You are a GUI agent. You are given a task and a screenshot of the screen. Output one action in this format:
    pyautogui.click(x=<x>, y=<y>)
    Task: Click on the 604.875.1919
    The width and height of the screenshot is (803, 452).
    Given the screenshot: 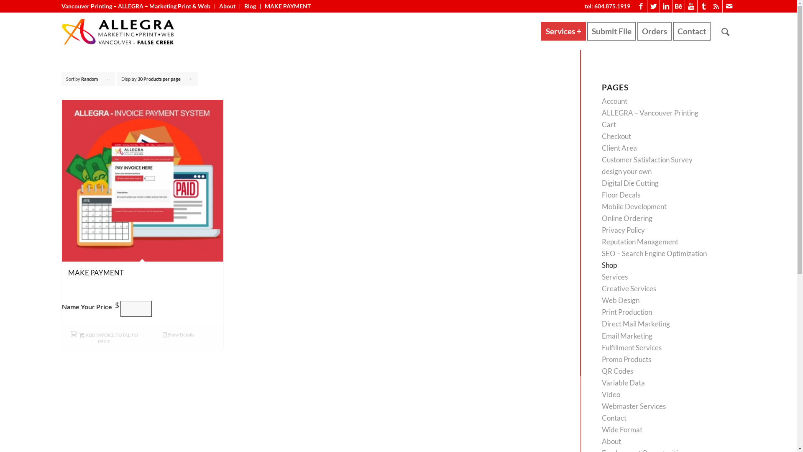 What is the action you would take?
    pyautogui.click(x=612, y=6)
    